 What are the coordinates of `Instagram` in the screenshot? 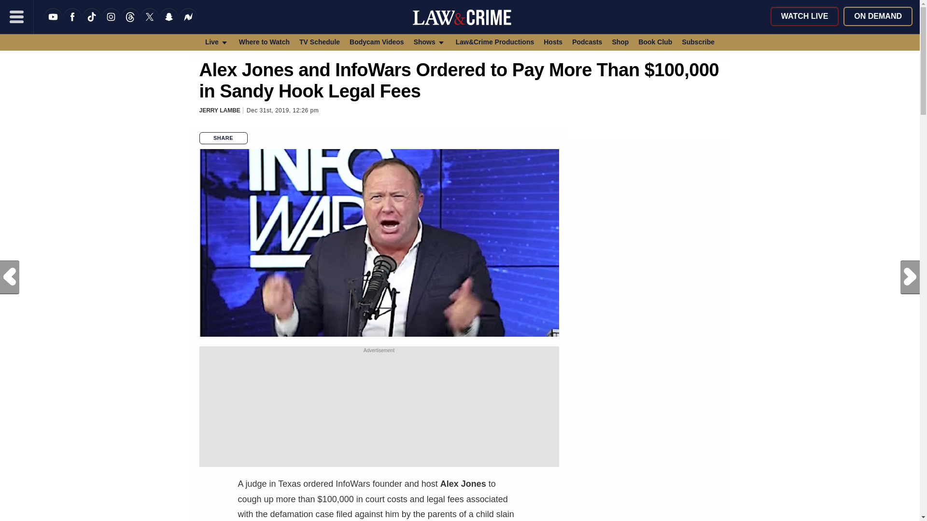 It's located at (111, 23).